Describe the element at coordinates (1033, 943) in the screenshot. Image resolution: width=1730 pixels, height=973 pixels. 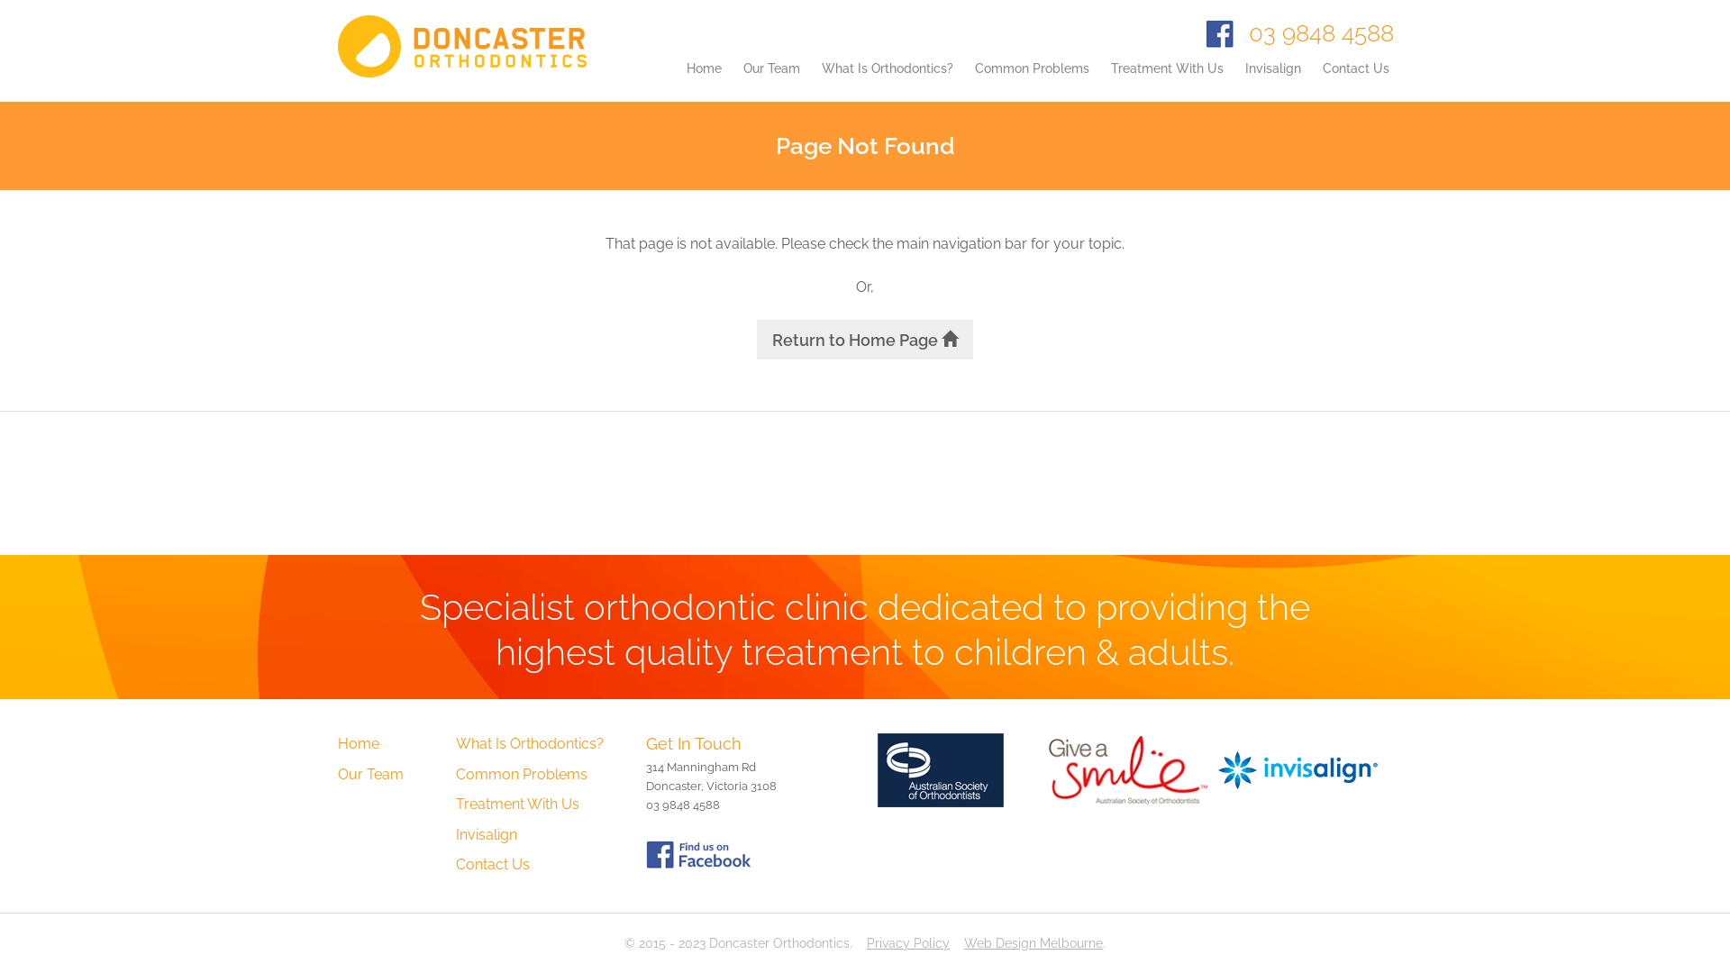
I see `Web Design Melbourne` at that location.